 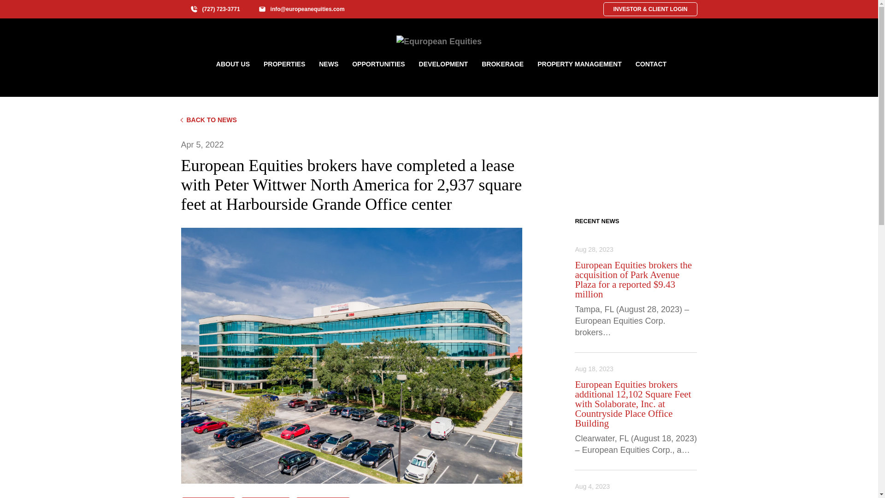 I want to click on BACK TO NEWS, so click(x=439, y=120).